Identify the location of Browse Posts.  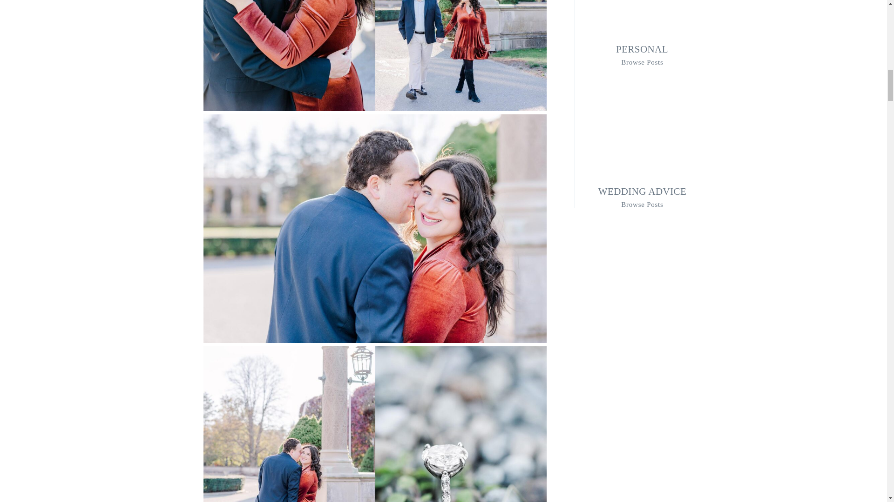
(642, 61).